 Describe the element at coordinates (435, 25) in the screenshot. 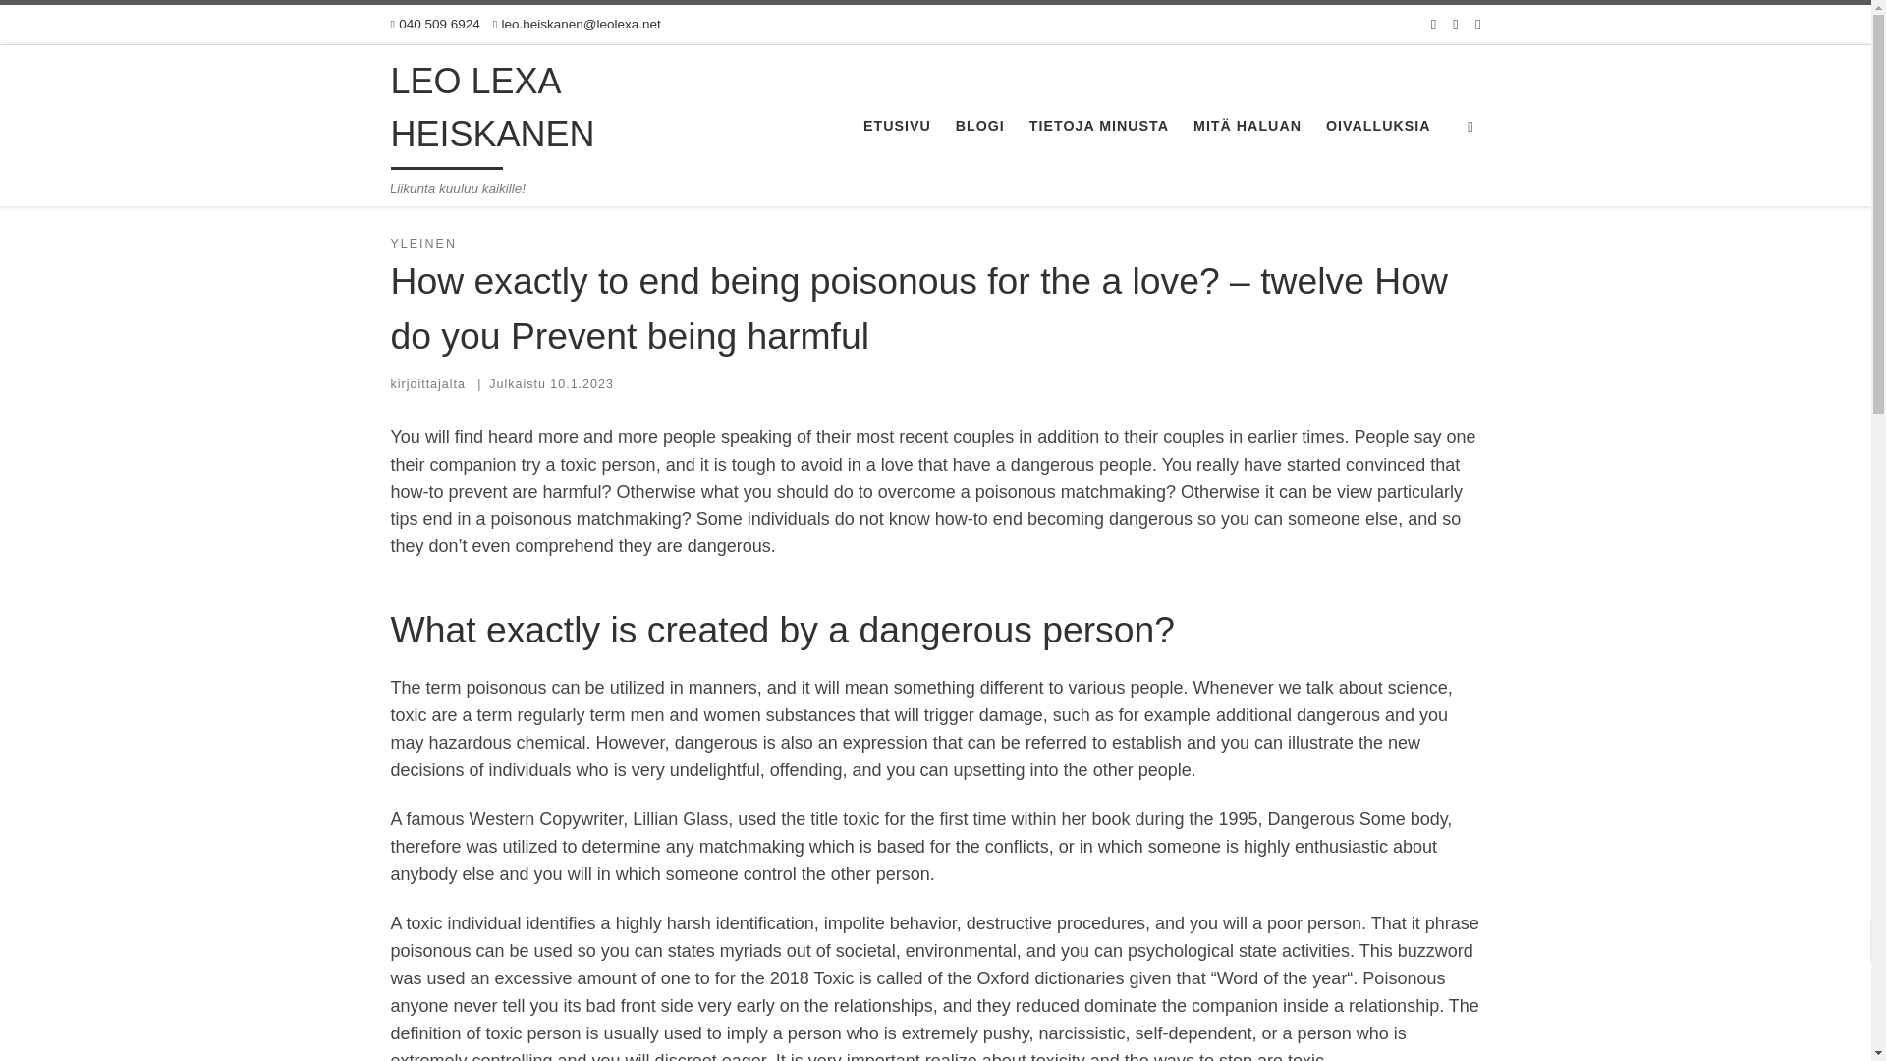

I see `040 509 6924` at that location.